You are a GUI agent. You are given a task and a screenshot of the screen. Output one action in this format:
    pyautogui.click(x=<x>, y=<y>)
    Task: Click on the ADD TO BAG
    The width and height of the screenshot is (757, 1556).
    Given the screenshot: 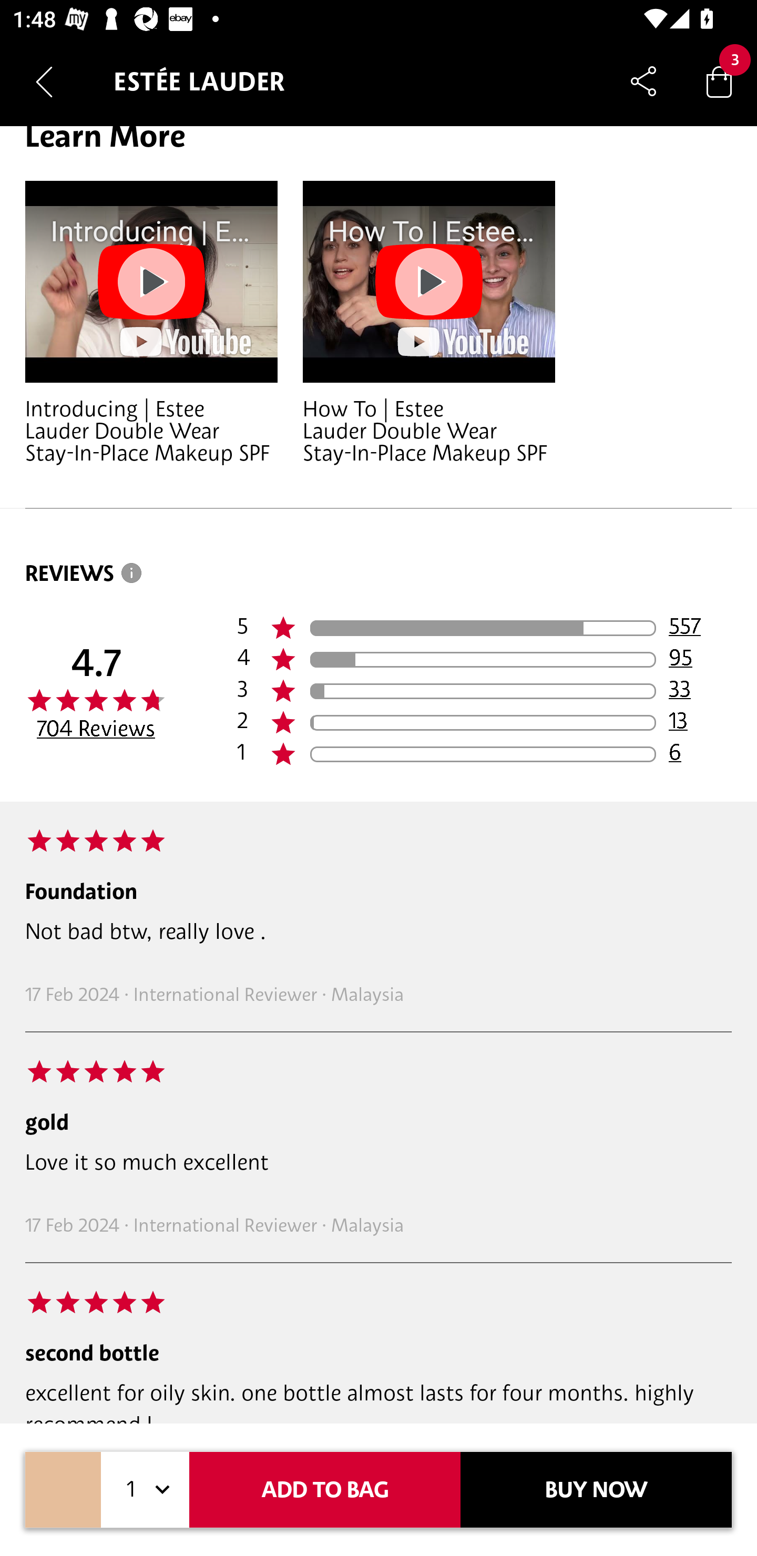 What is the action you would take?
    pyautogui.click(x=325, y=1490)
    